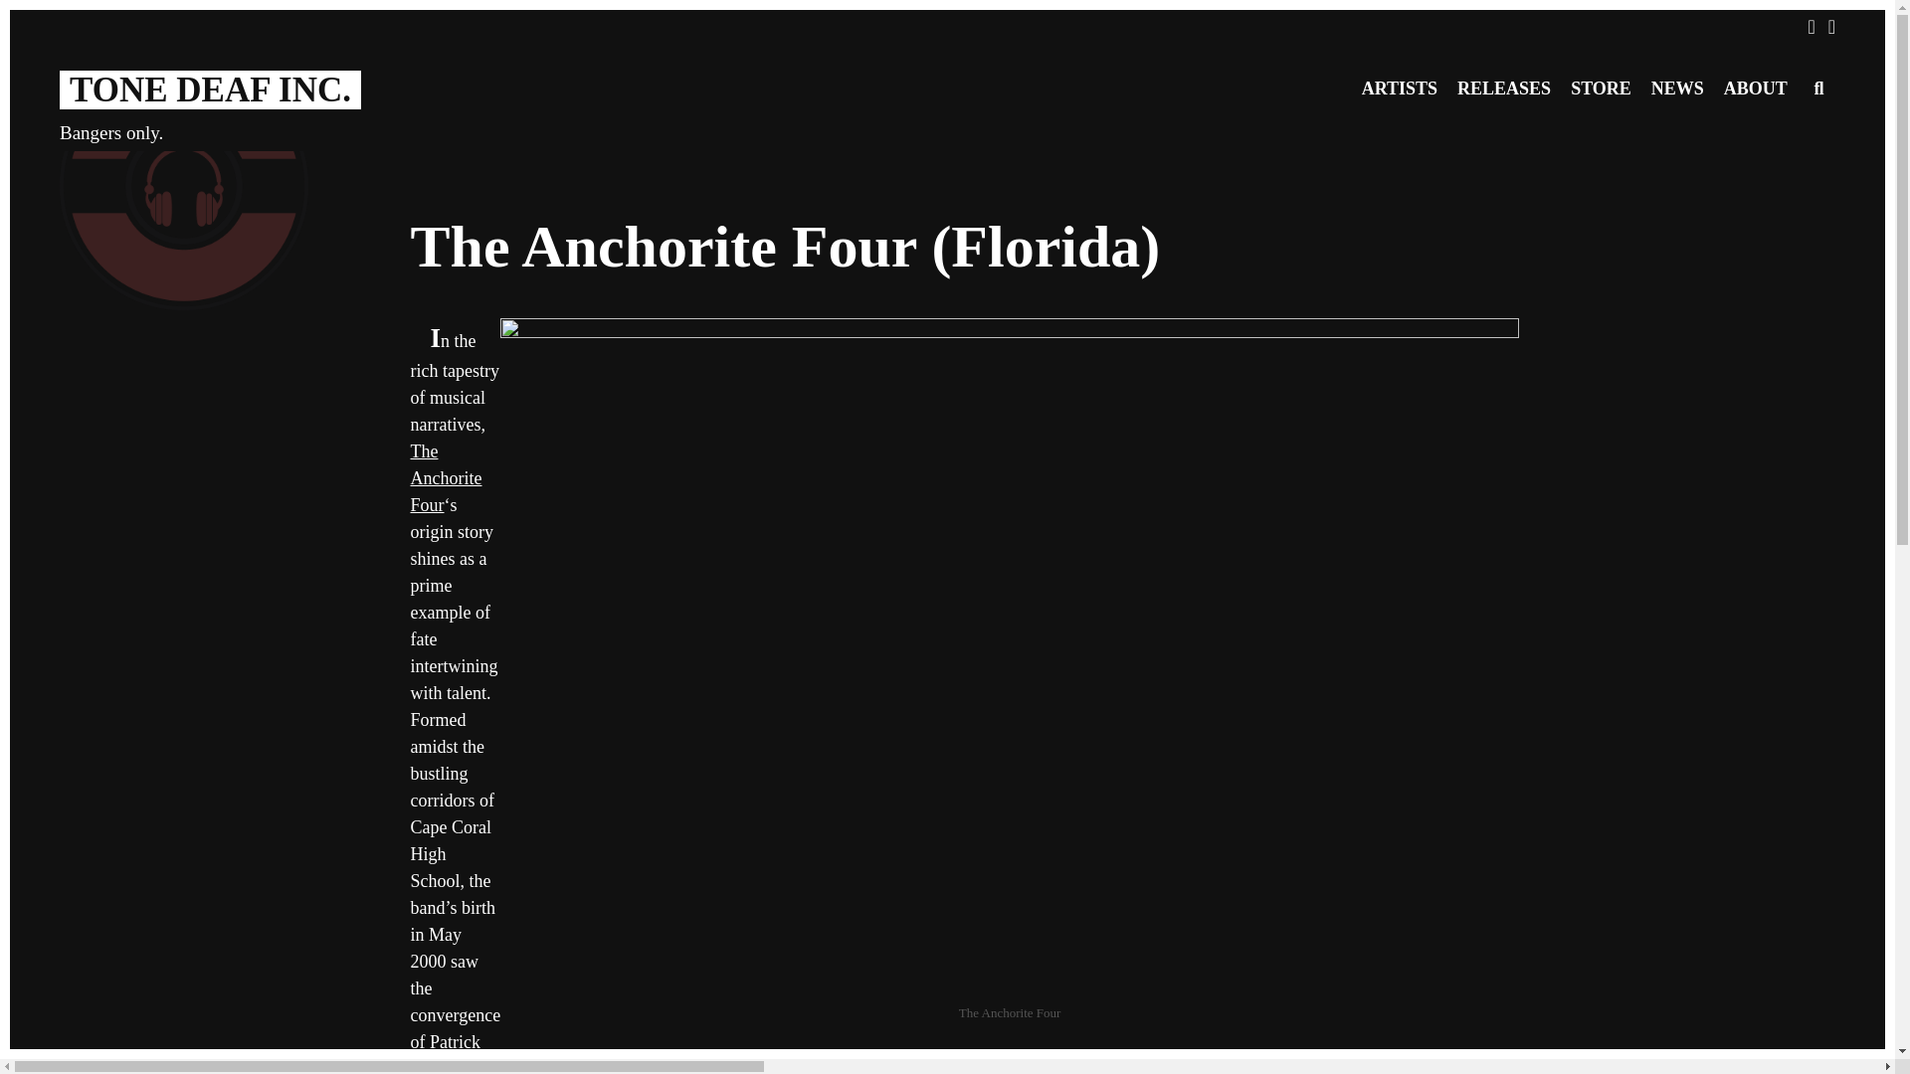 The image size is (1910, 1074). Describe the element at coordinates (1755, 88) in the screenshot. I see `ABOUT` at that location.